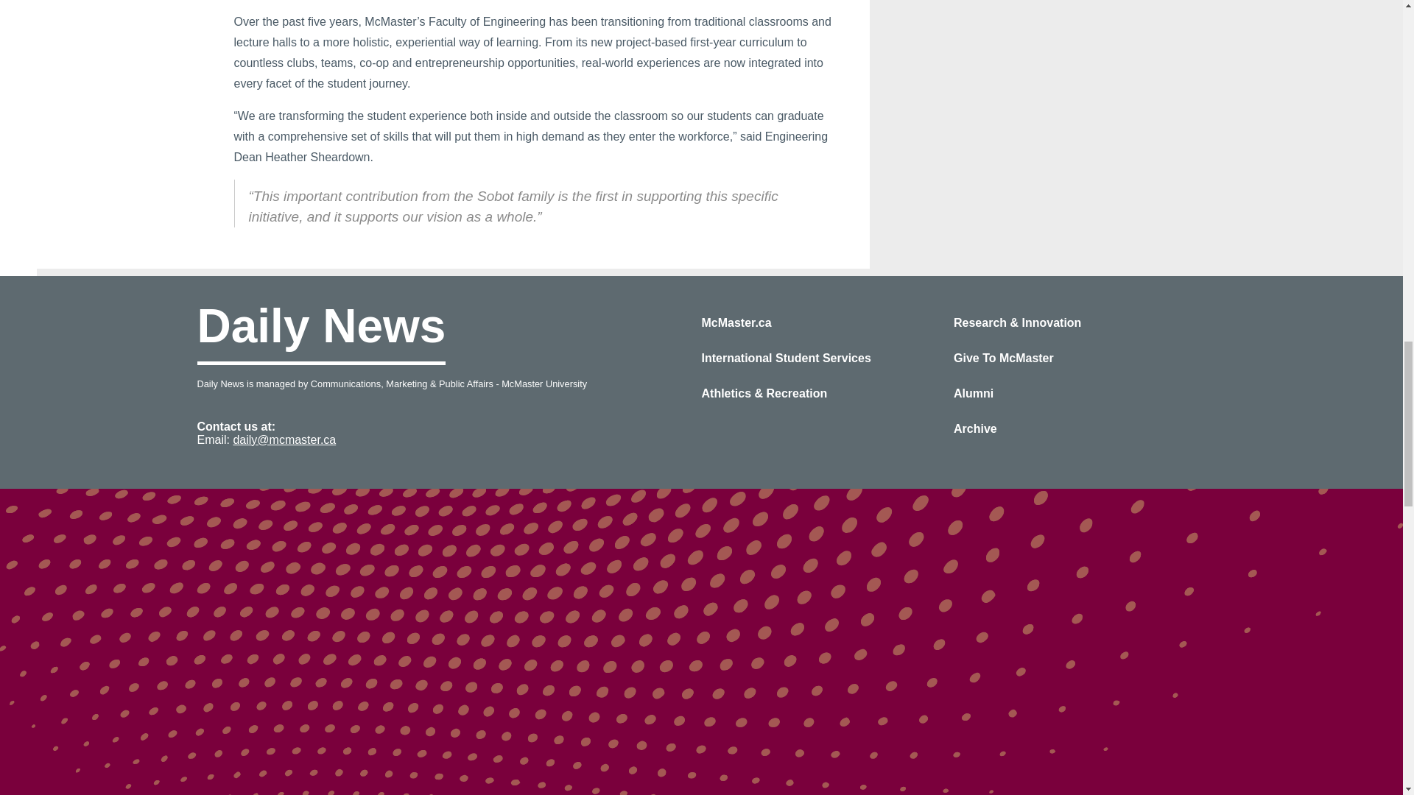  I want to click on Give To McMaster, so click(1003, 358).